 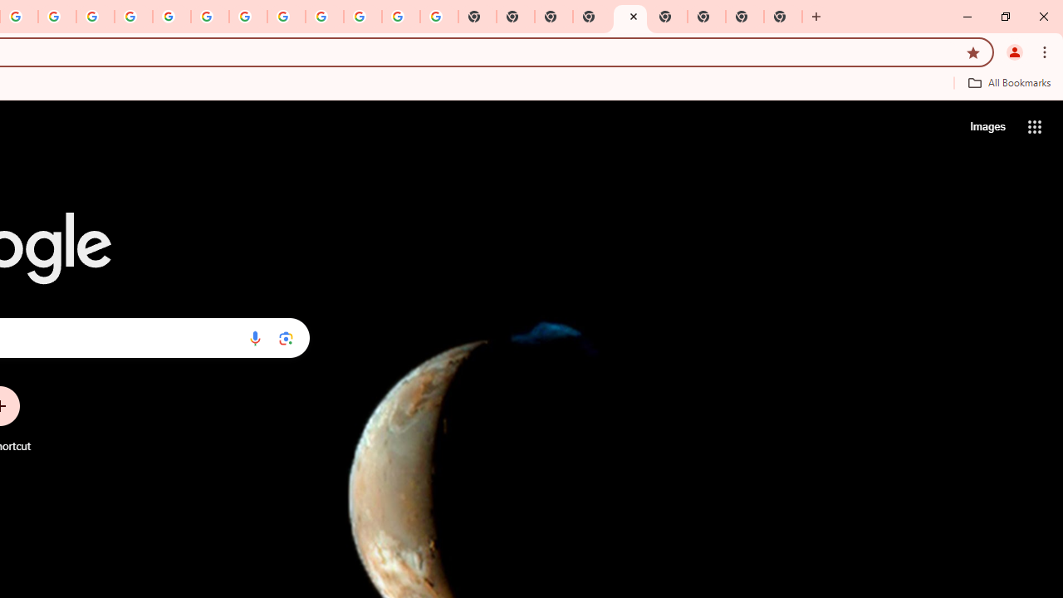 What do you see at coordinates (255, 338) in the screenshot?
I see `Search by voice` at bounding box center [255, 338].